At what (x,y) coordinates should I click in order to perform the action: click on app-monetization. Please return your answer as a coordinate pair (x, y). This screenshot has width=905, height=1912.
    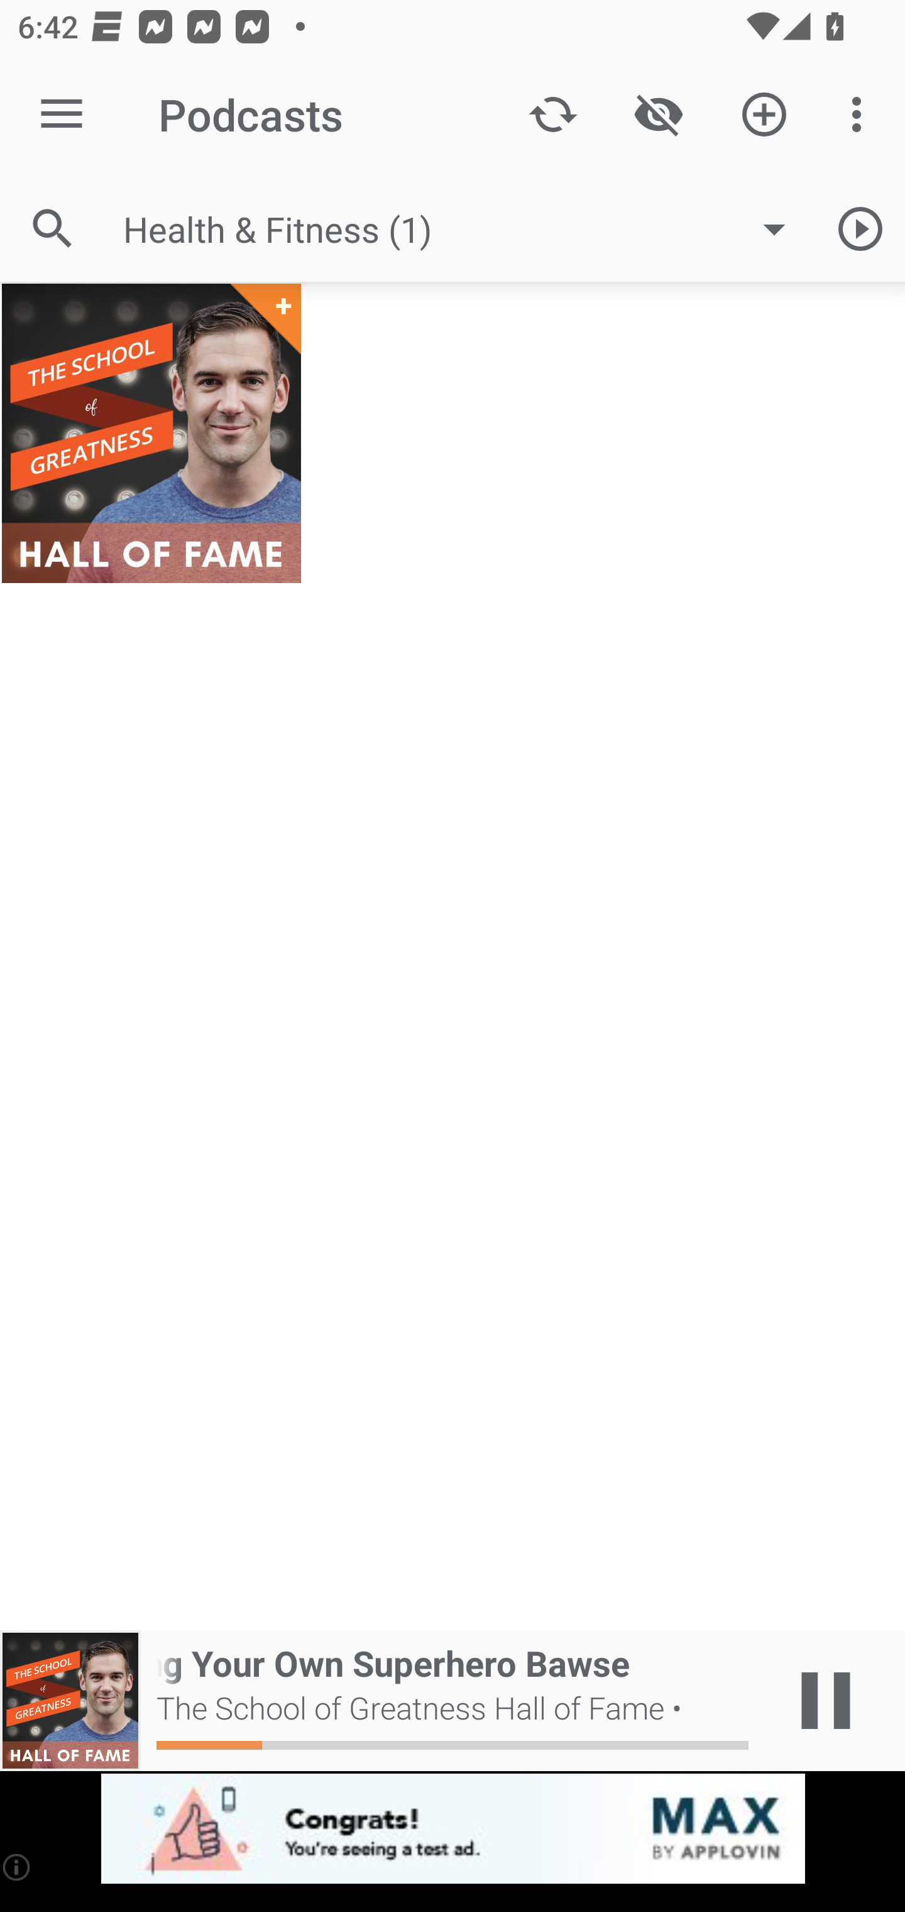
    Looking at the image, I should click on (452, 1830).